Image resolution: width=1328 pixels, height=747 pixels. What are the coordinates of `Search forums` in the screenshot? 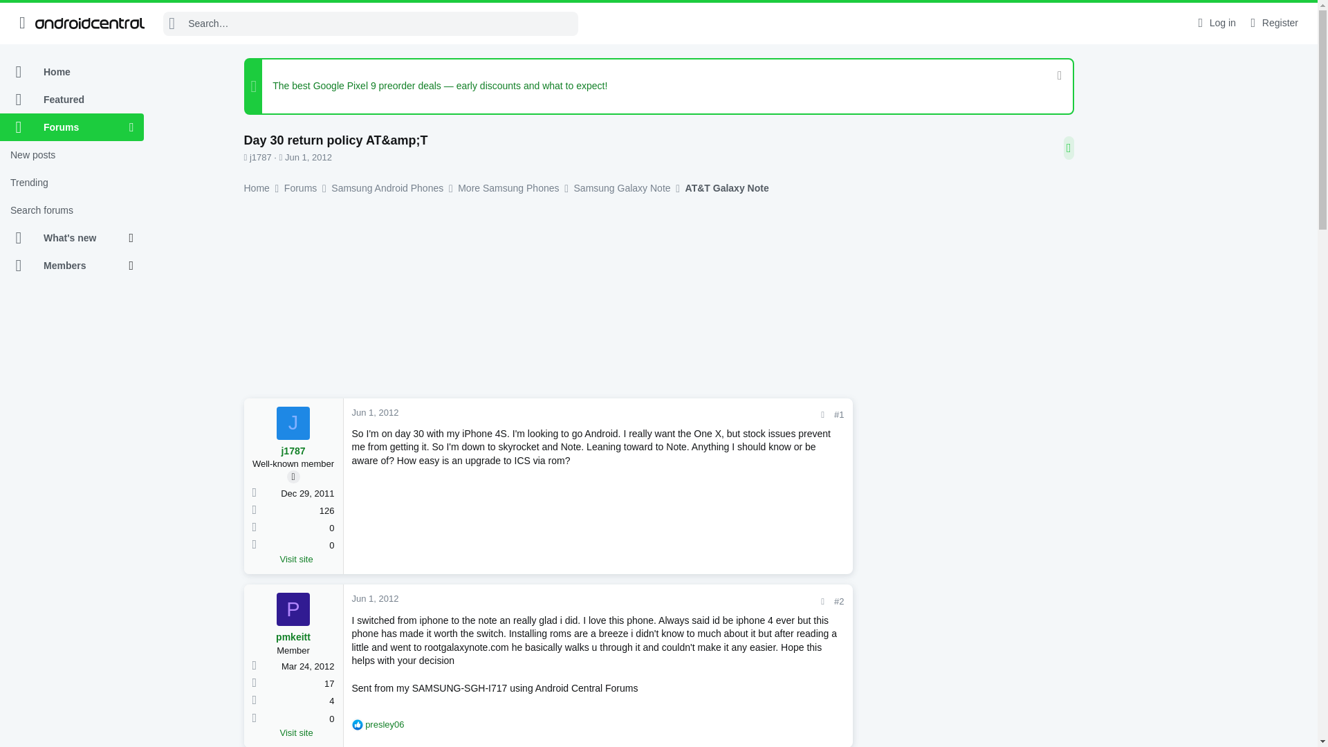 It's located at (72, 210).